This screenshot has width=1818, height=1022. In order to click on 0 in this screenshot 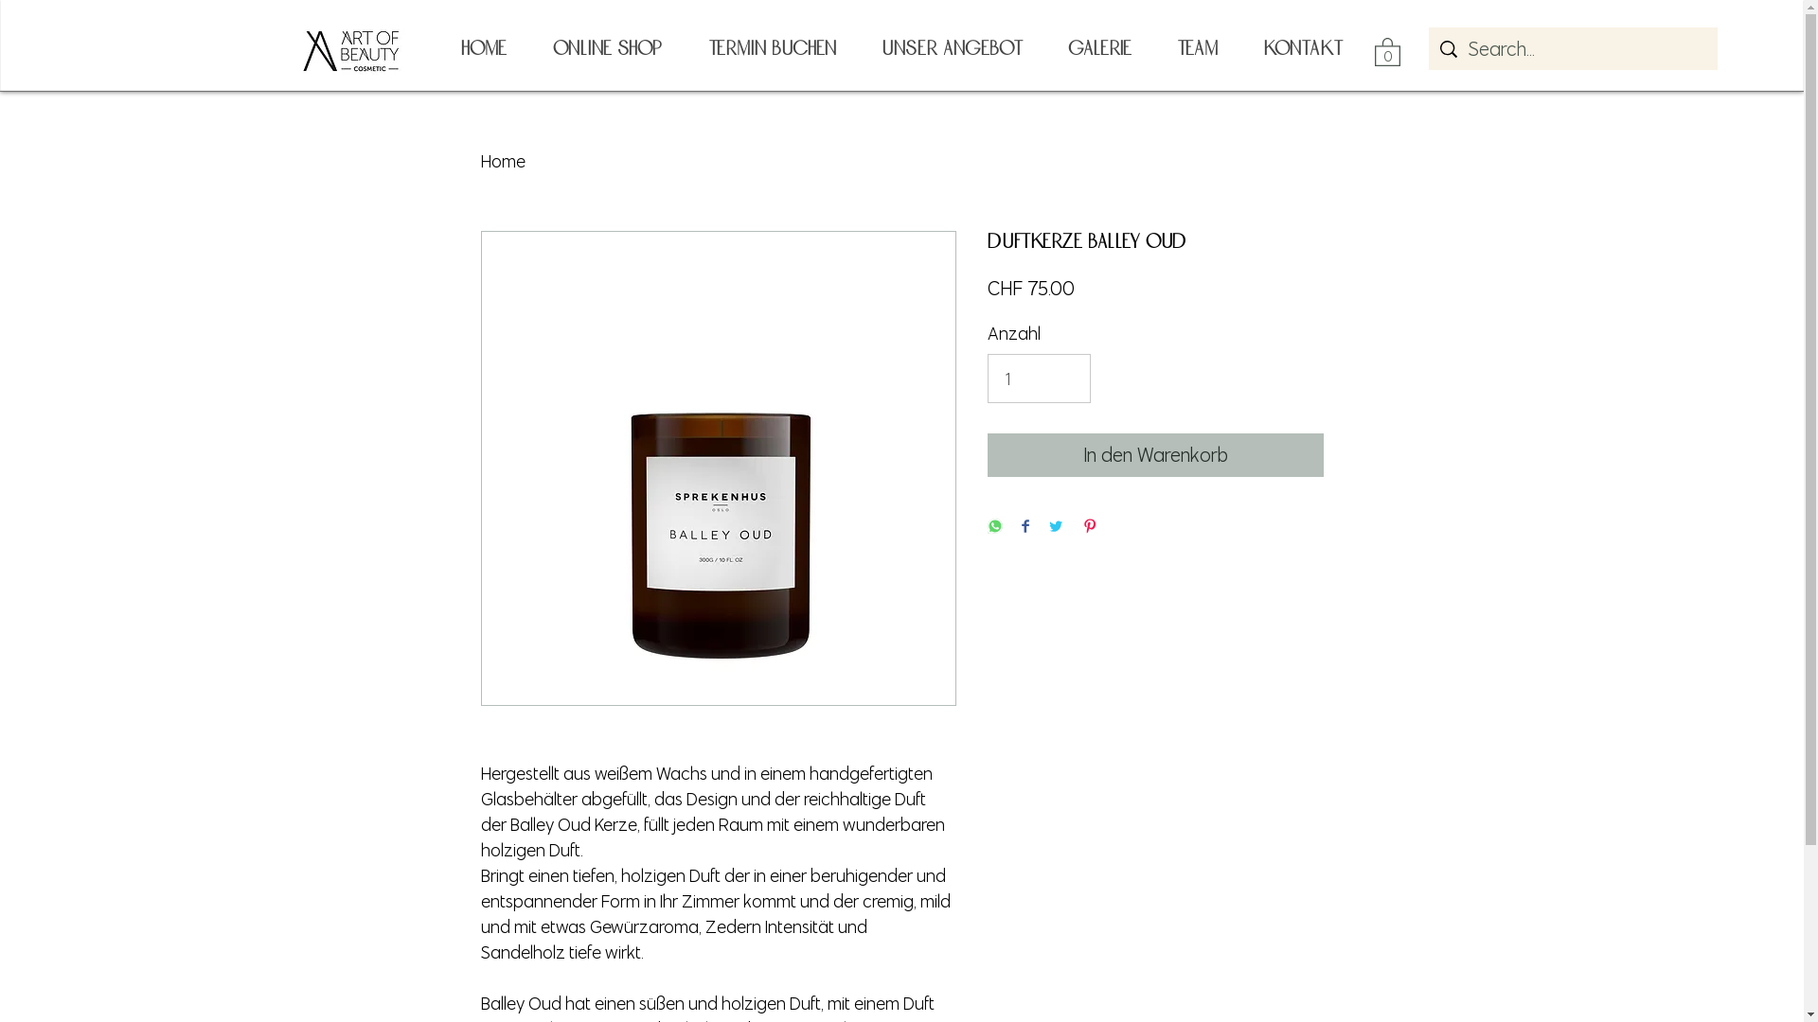, I will do `click(1388, 51)`.